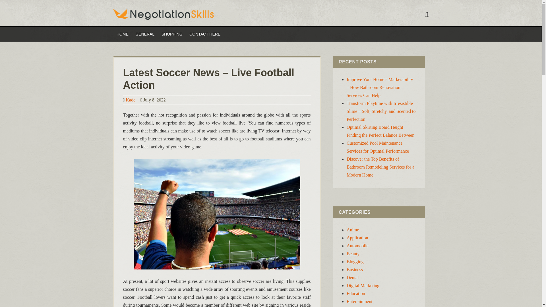 This screenshot has width=546, height=307. I want to click on Education, so click(356, 293).